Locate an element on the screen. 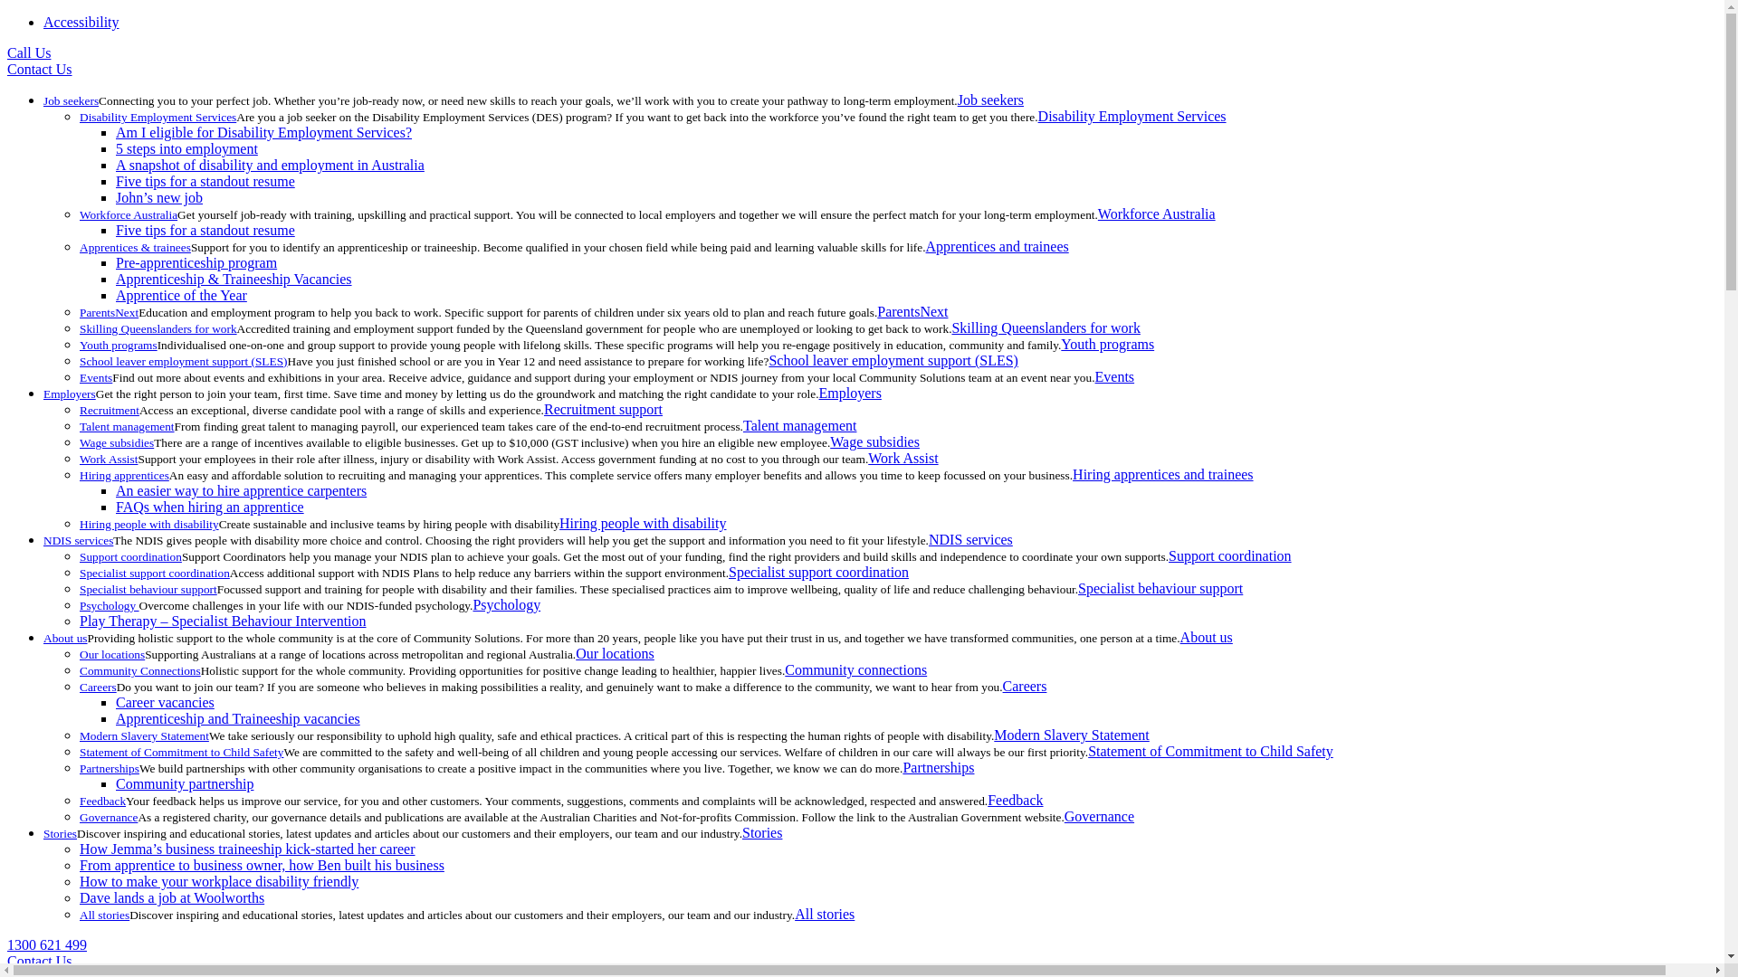 This screenshot has height=977, width=1738. ParentsNext is located at coordinates (912, 311).